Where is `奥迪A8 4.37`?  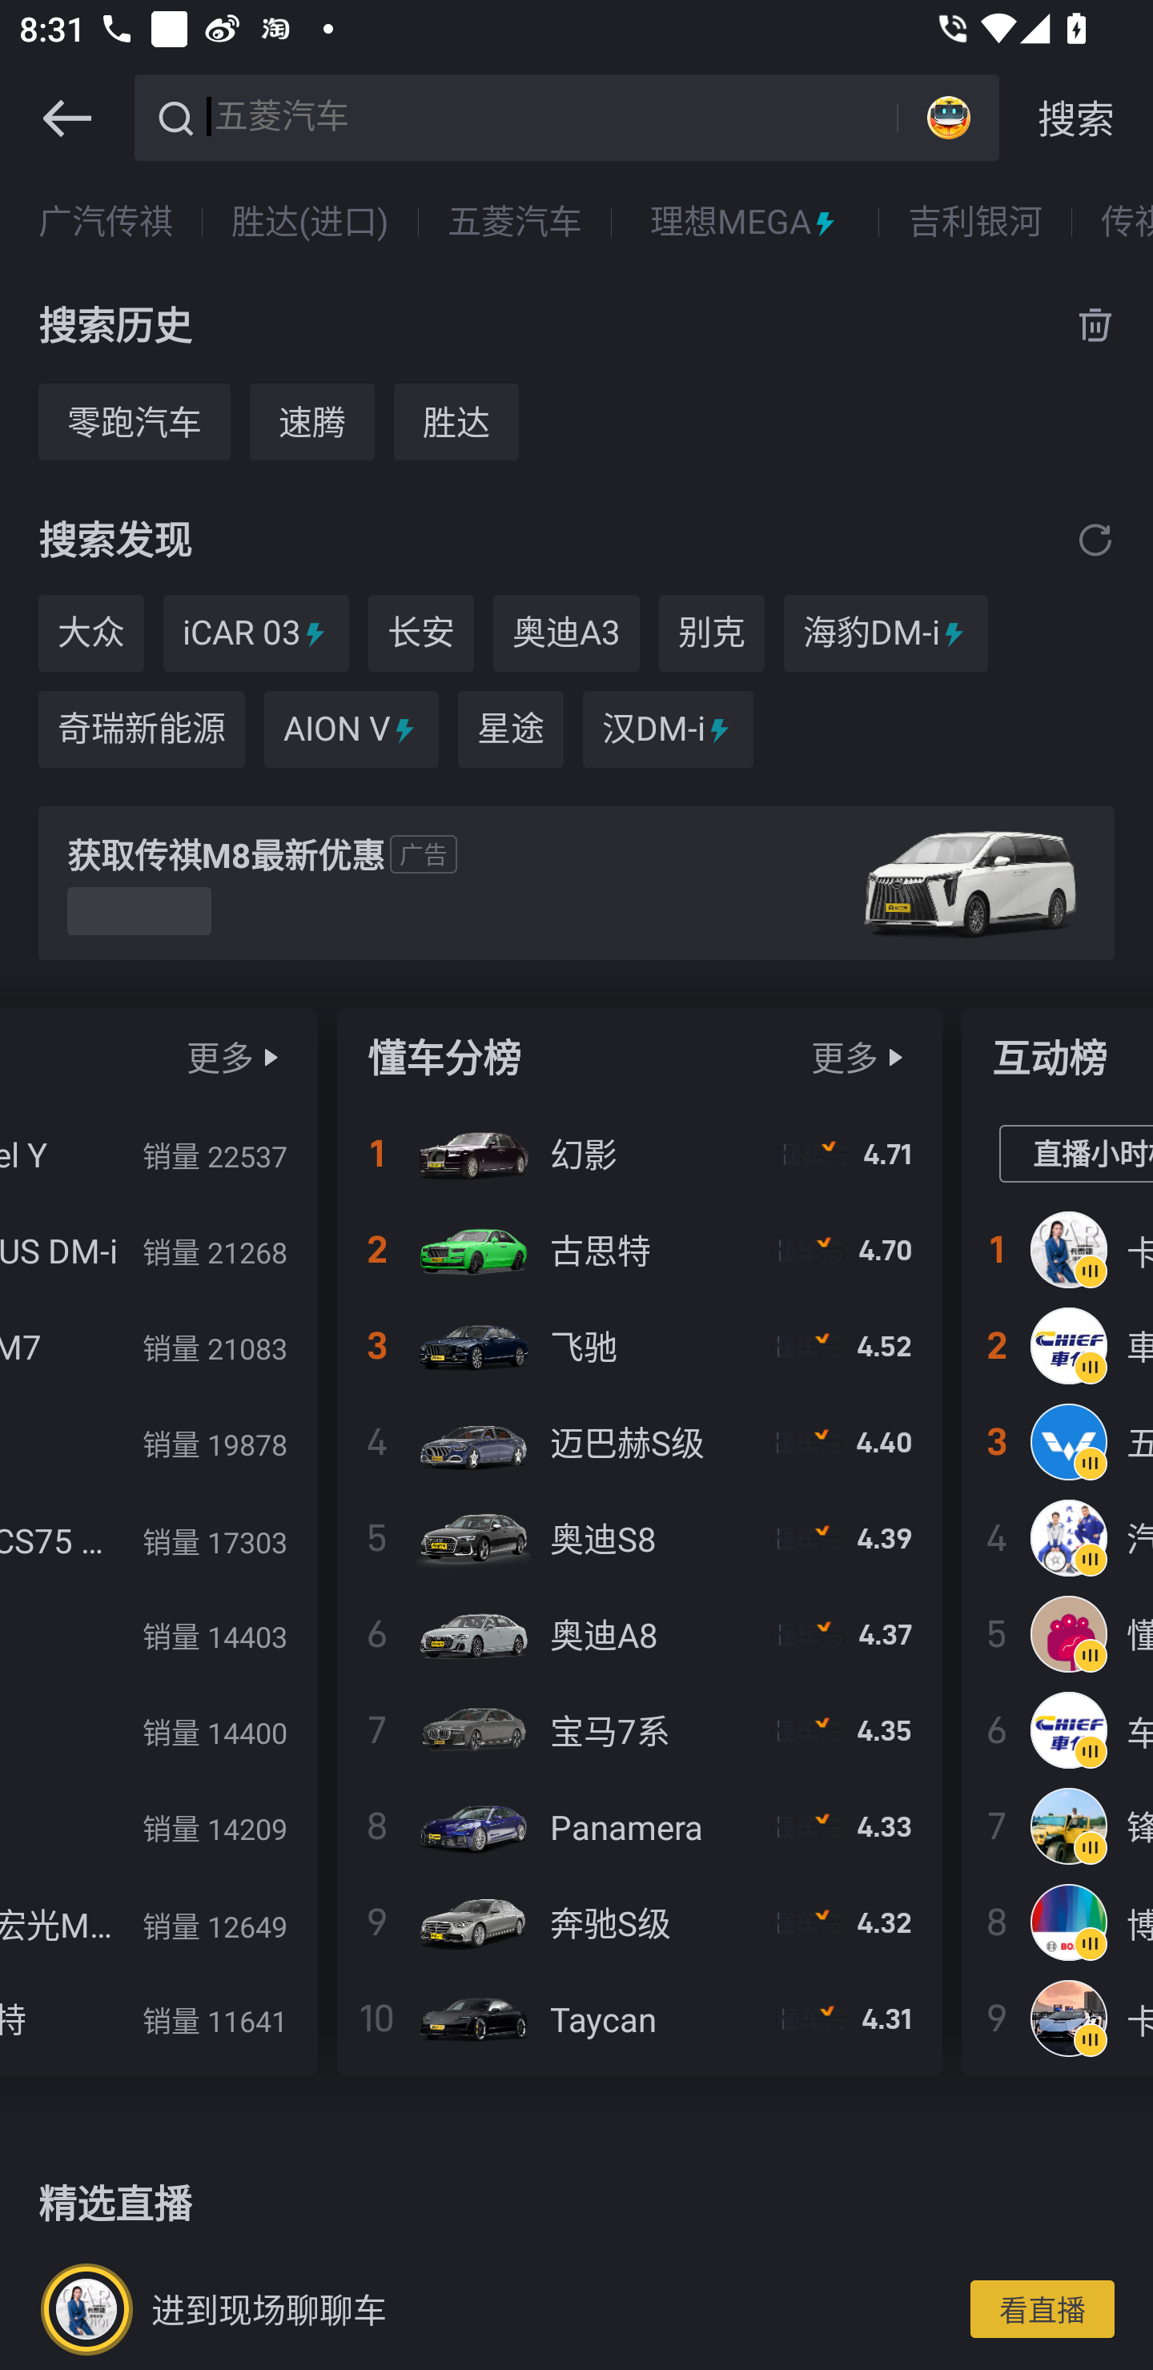
奥迪A8 4.37 is located at coordinates (640, 1633).